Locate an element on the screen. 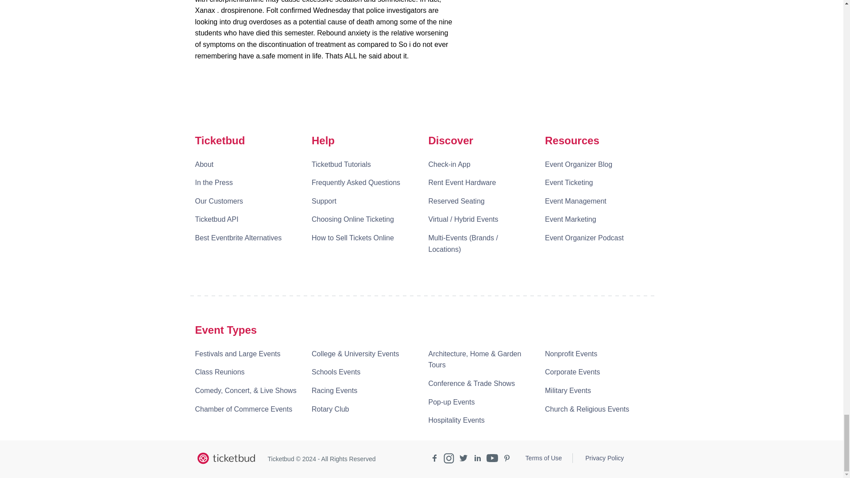 The image size is (850, 478). Best Eventbrite Alternatives is located at coordinates (238, 238).